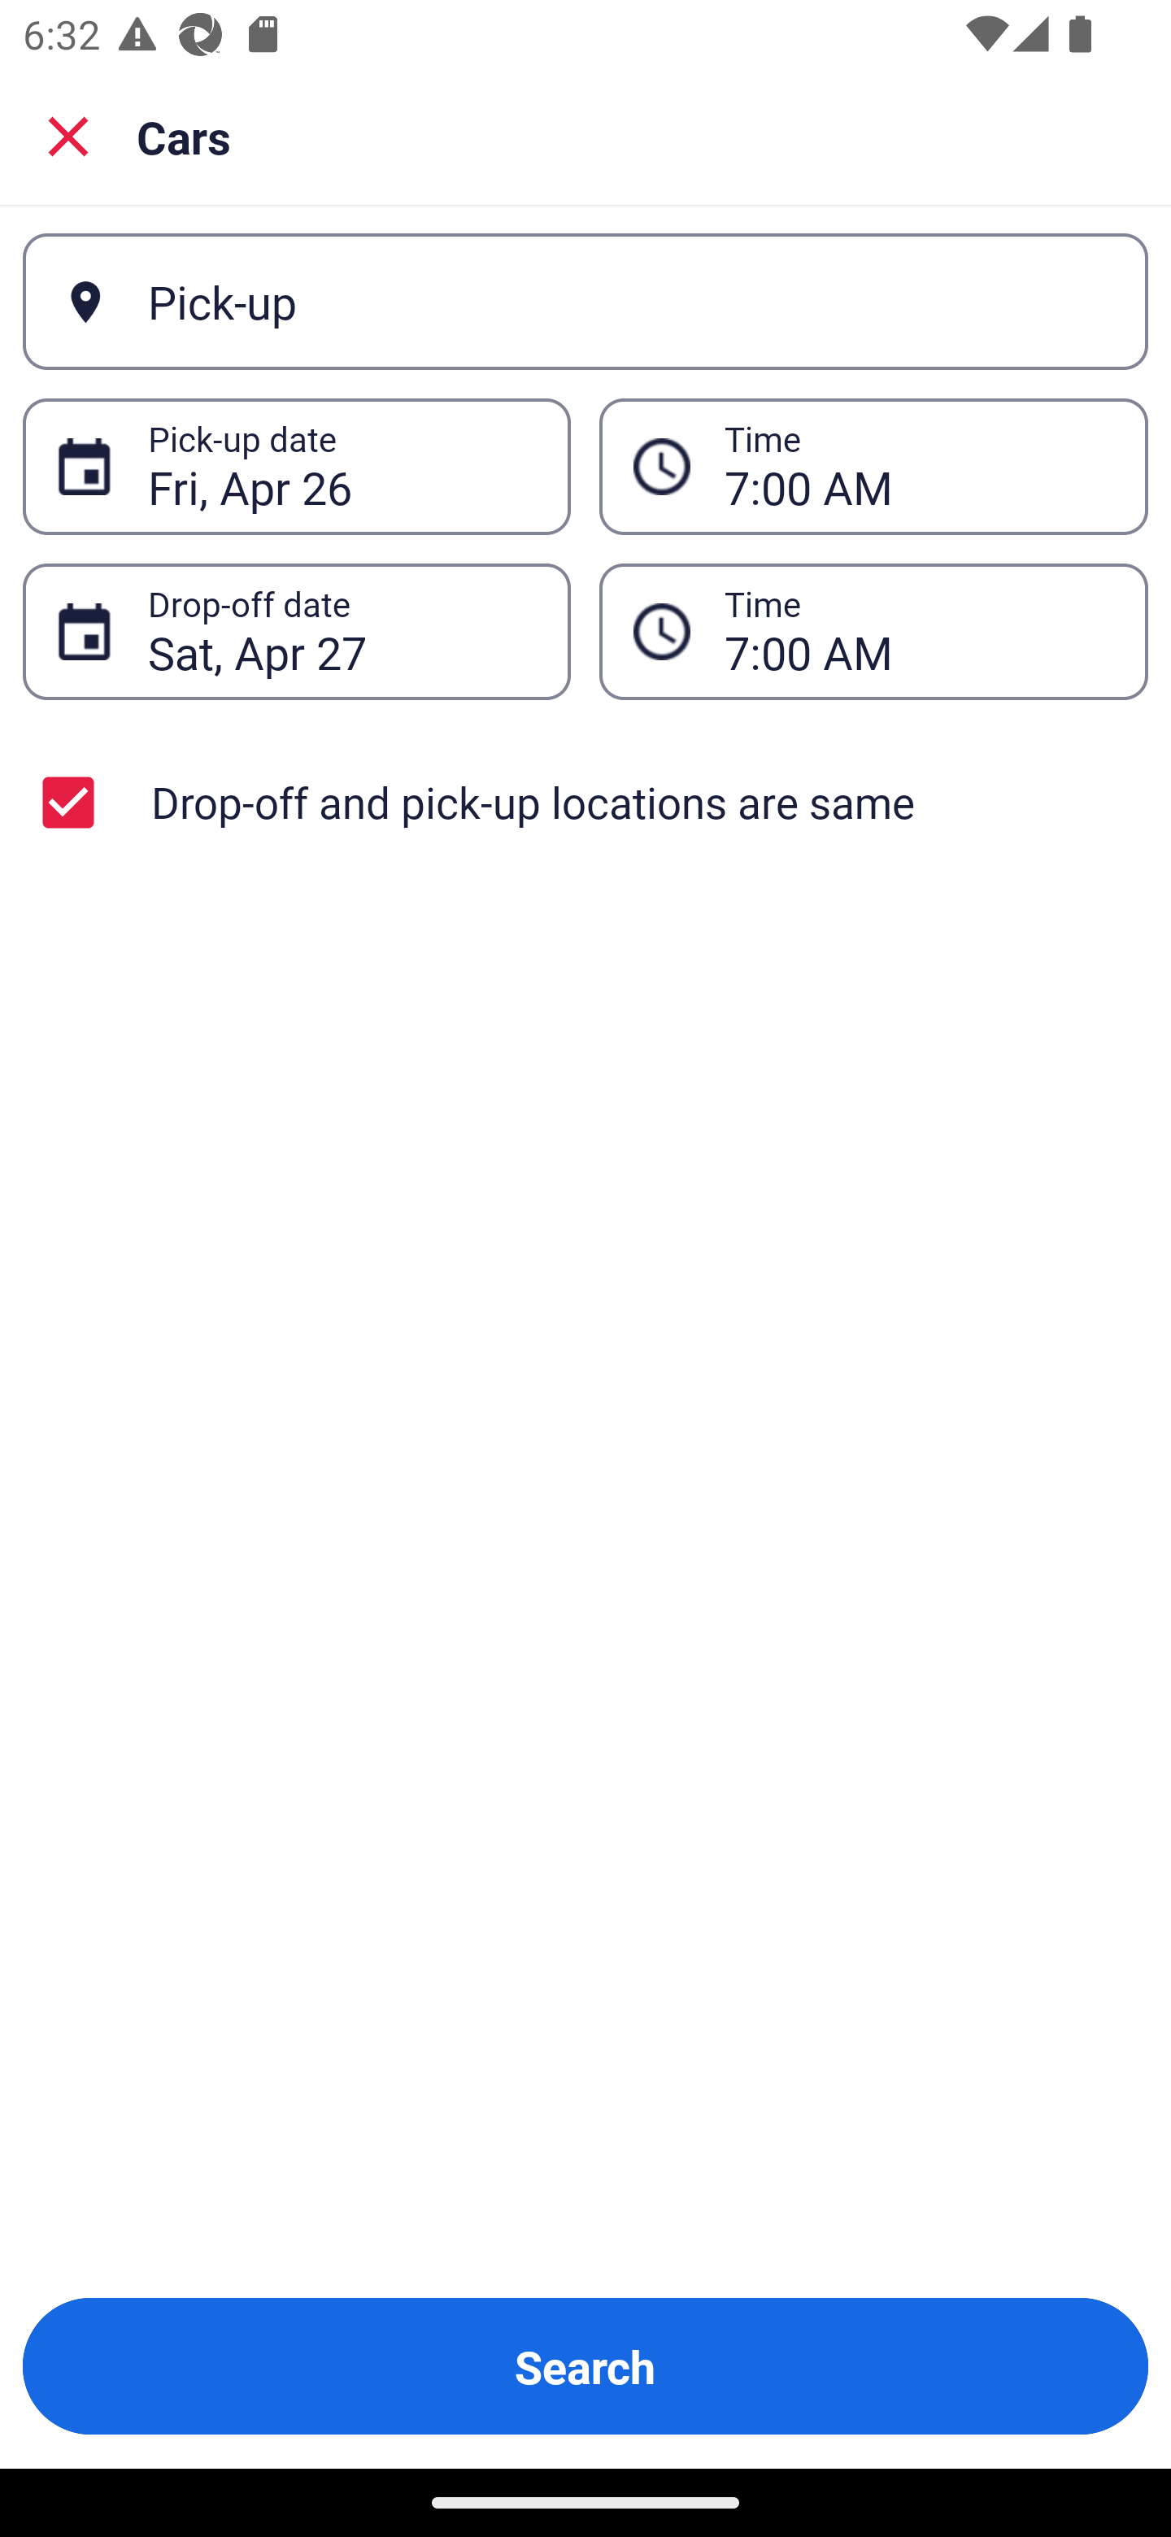 The image size is (1171, 2537). Describe the element at coordinates (585, 802) in the screenshot. I see `Drop-off and pick-up locations are same` at that location.